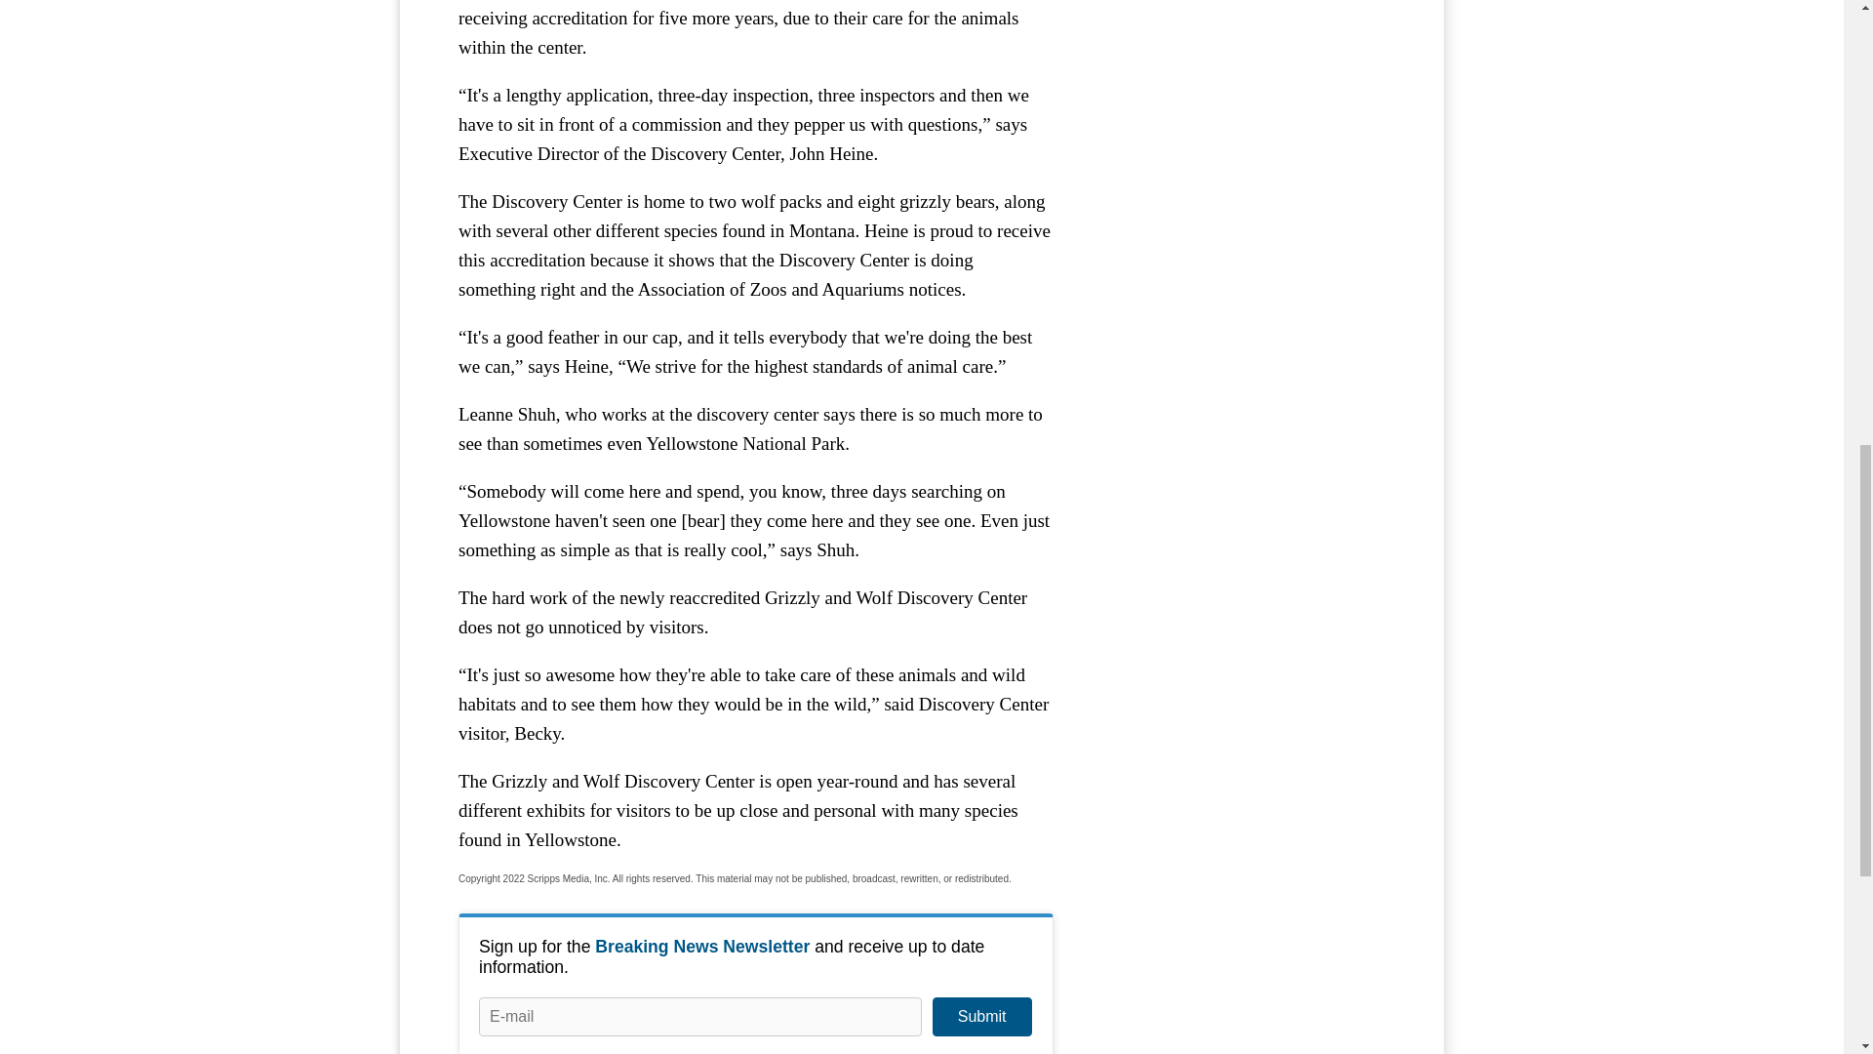 Image resolution: width=1873 pixels, height=1054 pixels. Describe the element at coordinates (981, 1016) in the screenshot. I see `Submit` at that location.